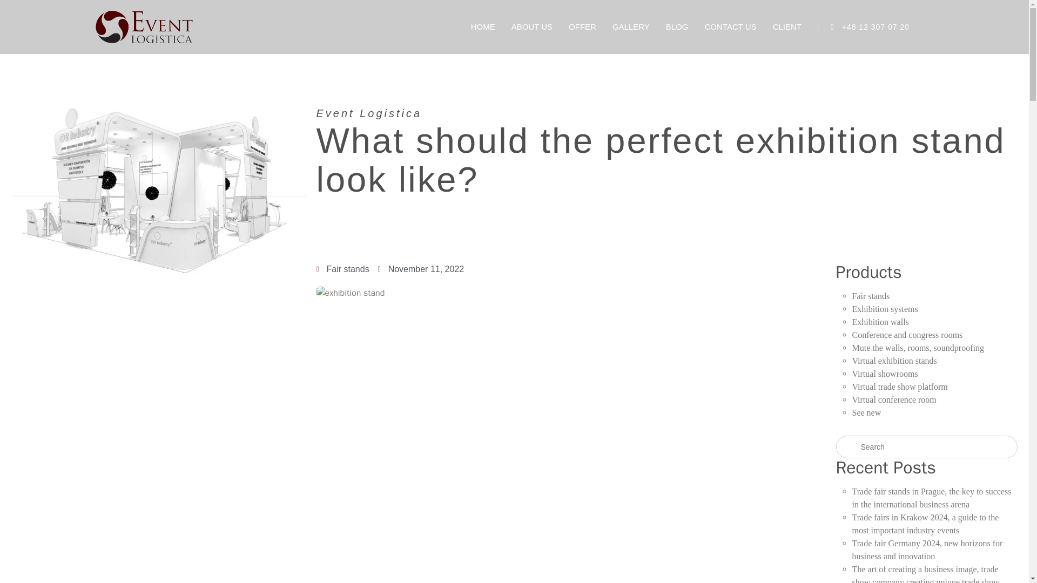 This screenshot has width=1037, height=583. What do you see at coordinates (582, 27) in the screenshot?
I see `OFFER` at bounding box center [582, 27].